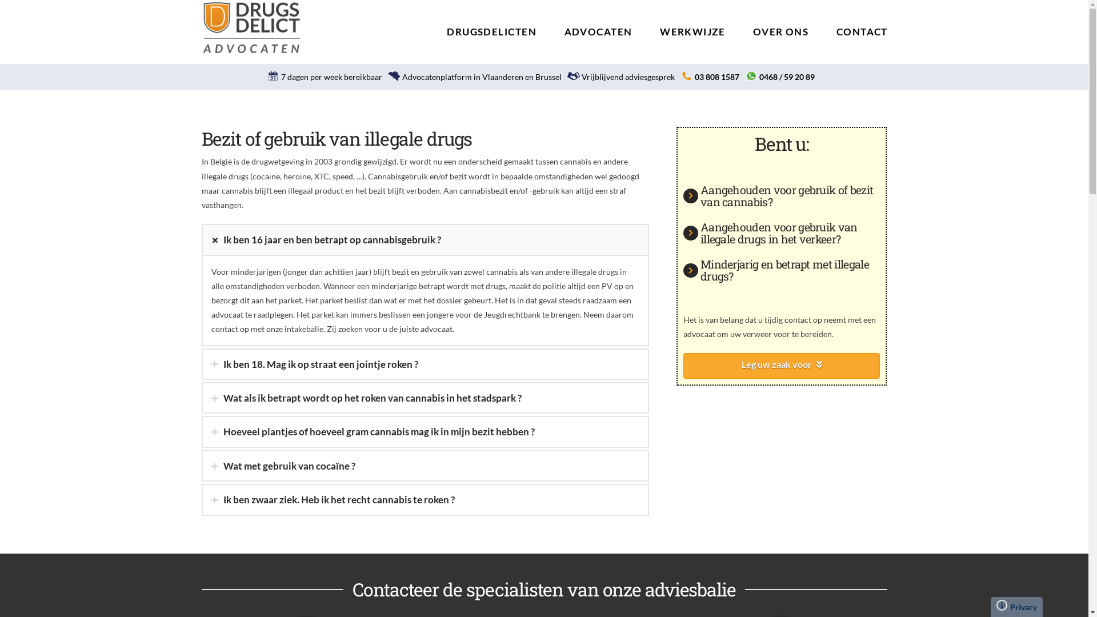 The width and height of the screenshot is (1097, 617). What do you see at coordinates (598, 26) in the screenshot?
I see `ADVOCATEN` at bounding box center [598, 26].